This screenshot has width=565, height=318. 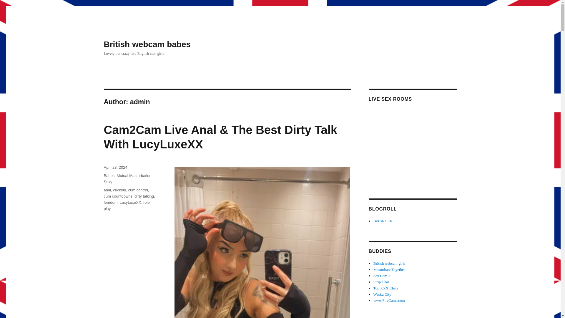 What do you see at coordinates (144, 196) in the screenshot?
I see `dirty talking` at bounding box center [144, 196].